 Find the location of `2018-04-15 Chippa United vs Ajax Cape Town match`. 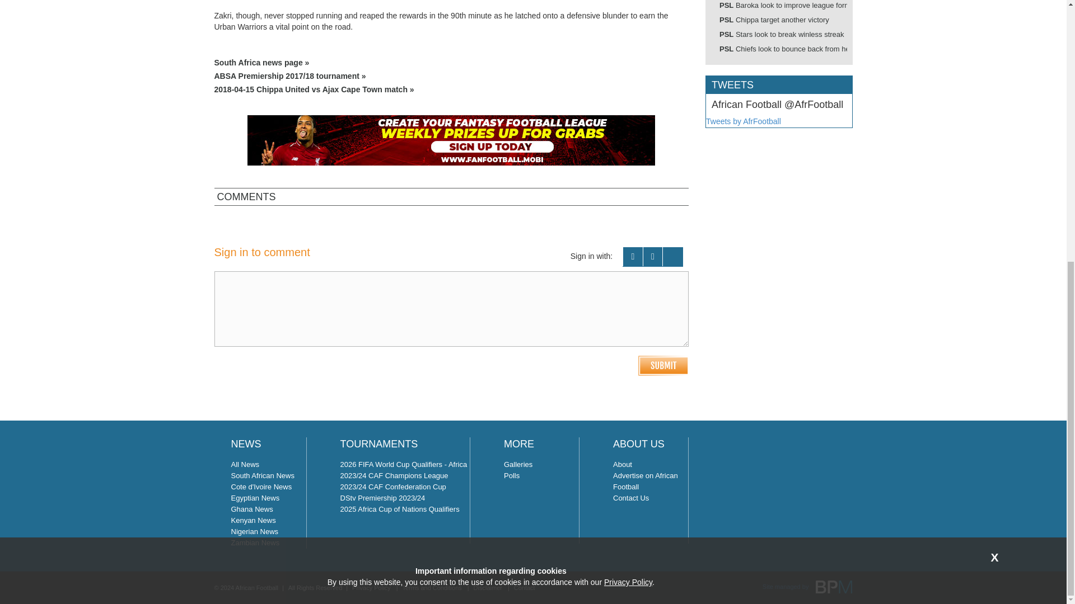

2018-04-15 Chippa United vs Ajax Cape Town match is located at coordinates (451, 89).